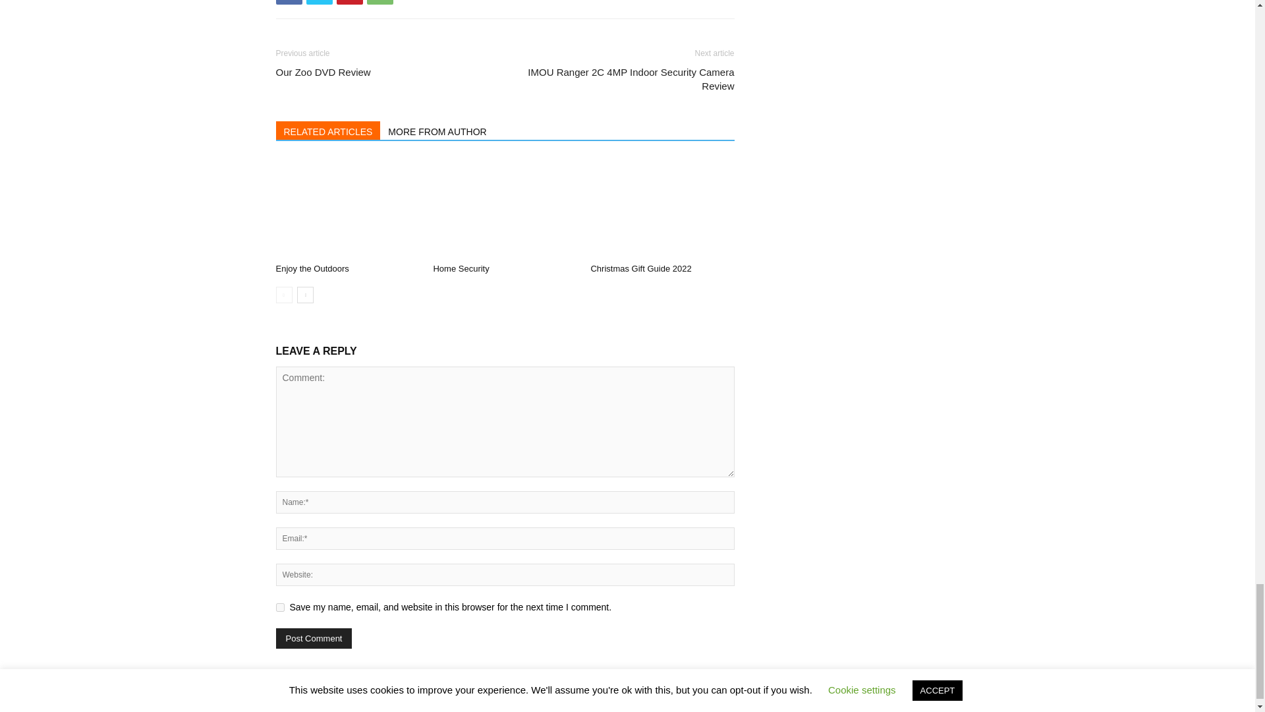 The image size is (1265, 712). I want to click on yes, so click(279, 607).